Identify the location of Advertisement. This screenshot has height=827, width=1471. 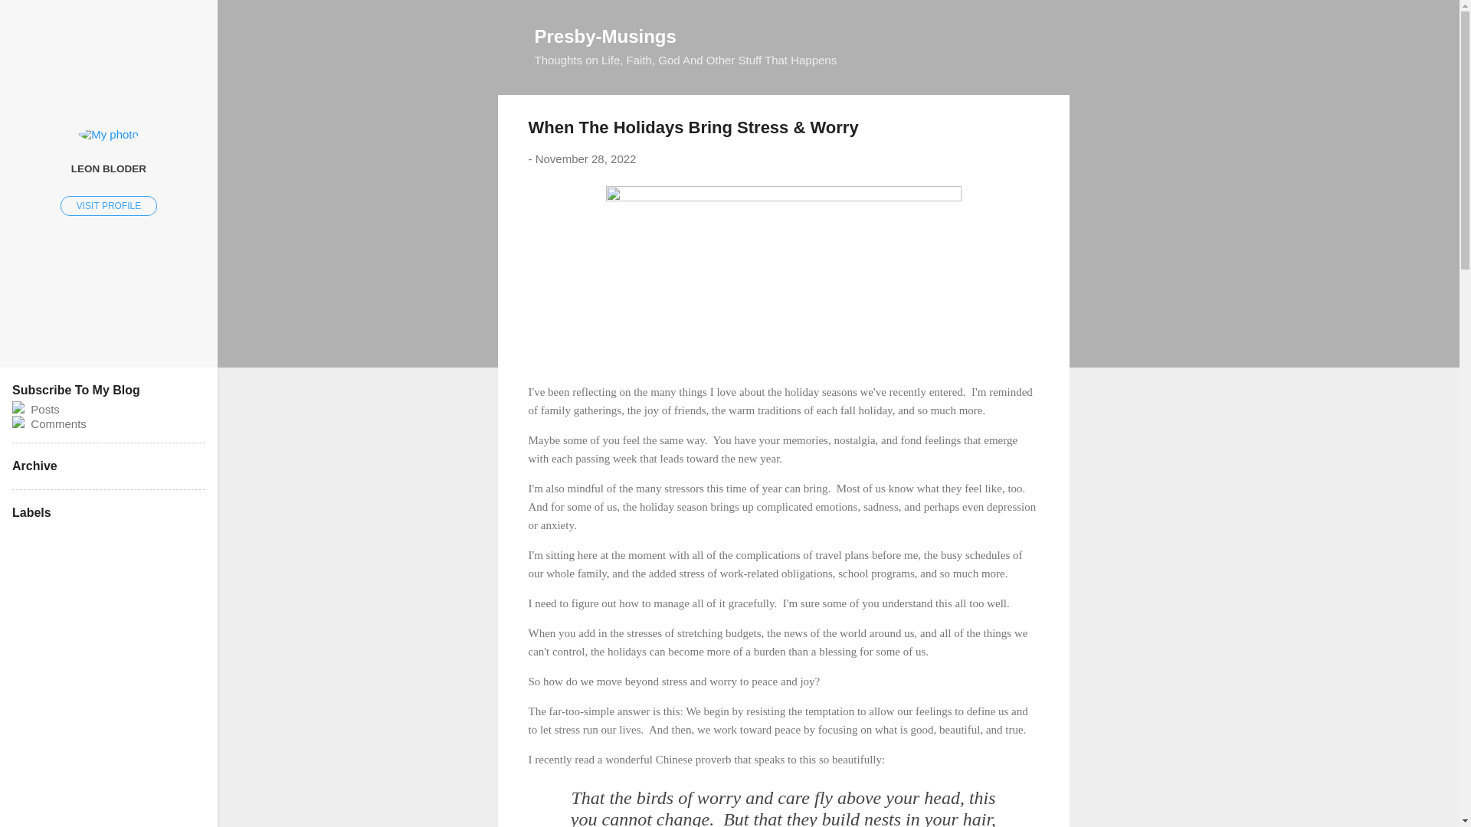
(1130, 697).